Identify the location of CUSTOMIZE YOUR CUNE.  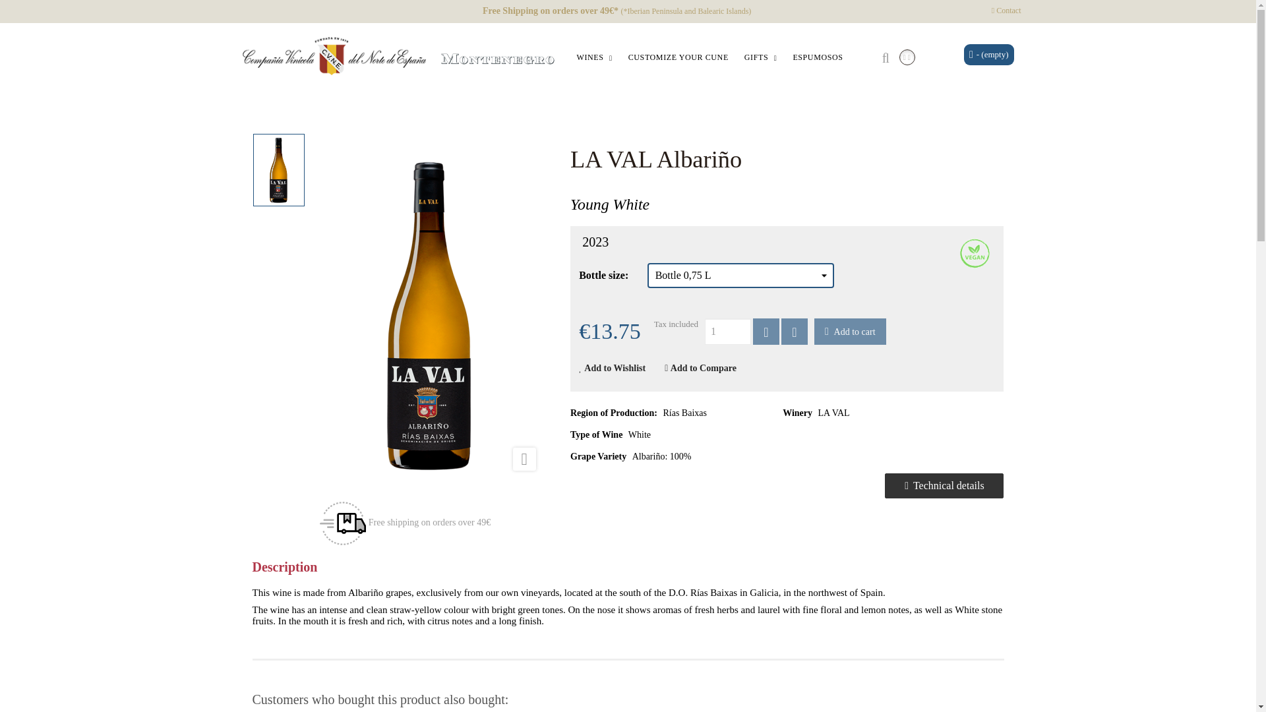
(678, 57).